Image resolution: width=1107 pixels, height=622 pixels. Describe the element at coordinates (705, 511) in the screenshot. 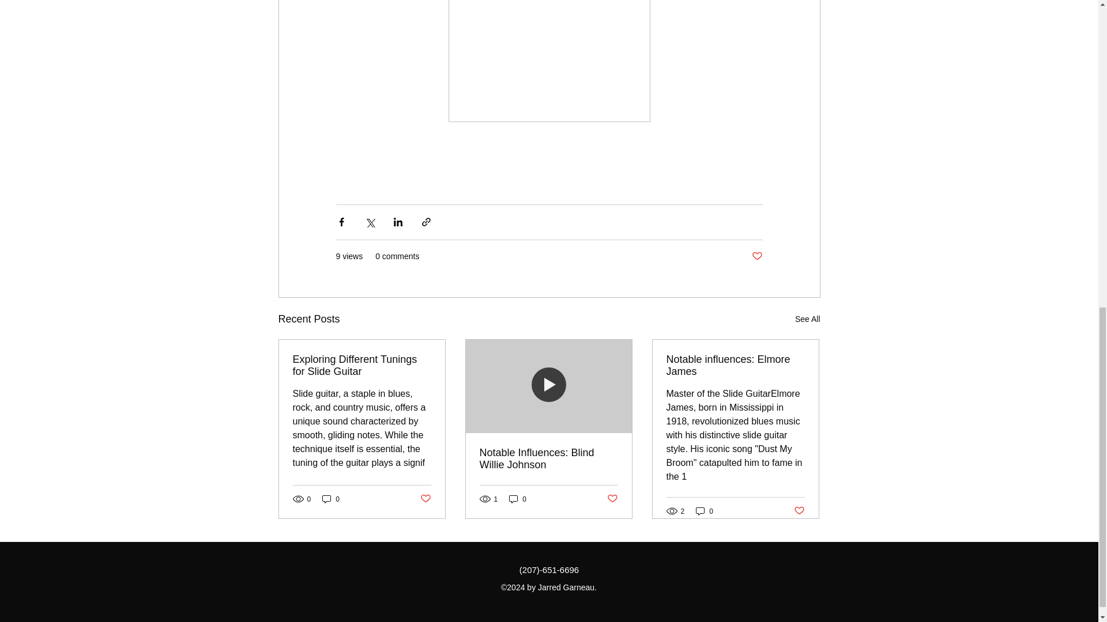

I see `0` at that location.